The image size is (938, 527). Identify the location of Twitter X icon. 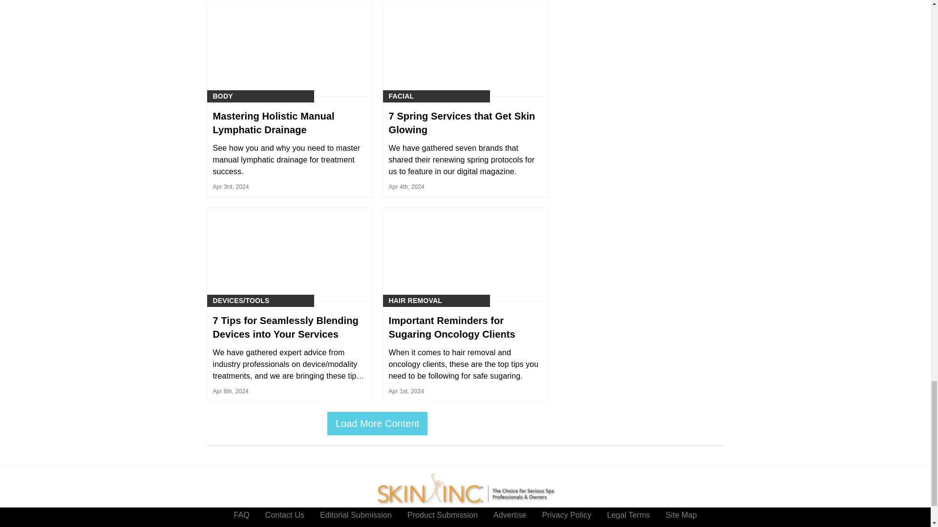
(518, 522).